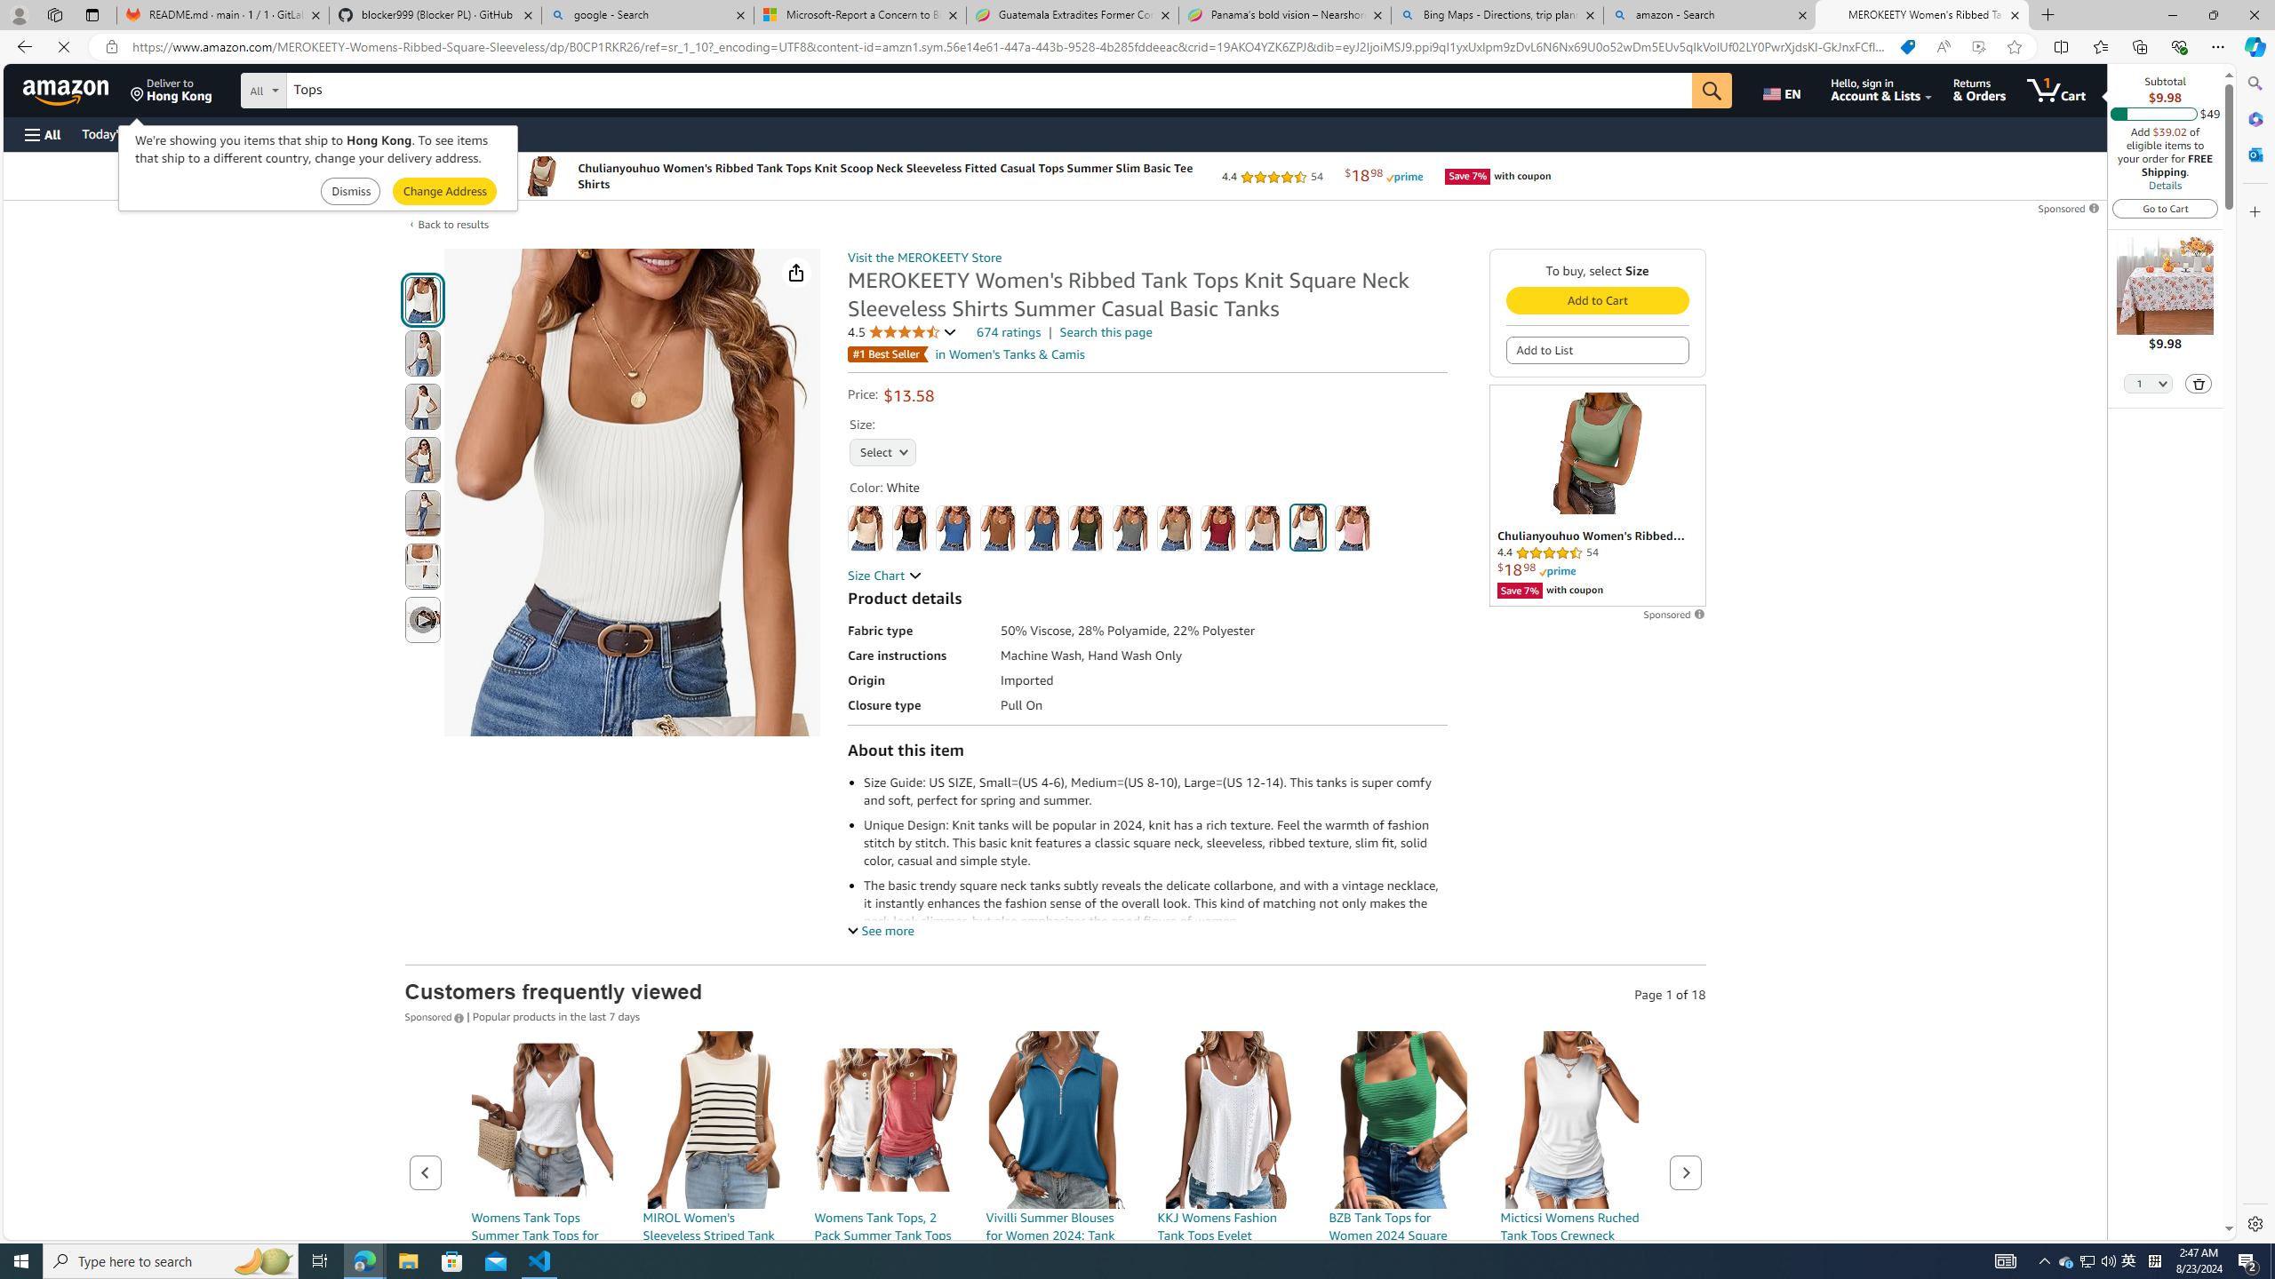  Describe the element at coordinates (989, 91) in the screenshot. I see `Search Amazon` at that location.